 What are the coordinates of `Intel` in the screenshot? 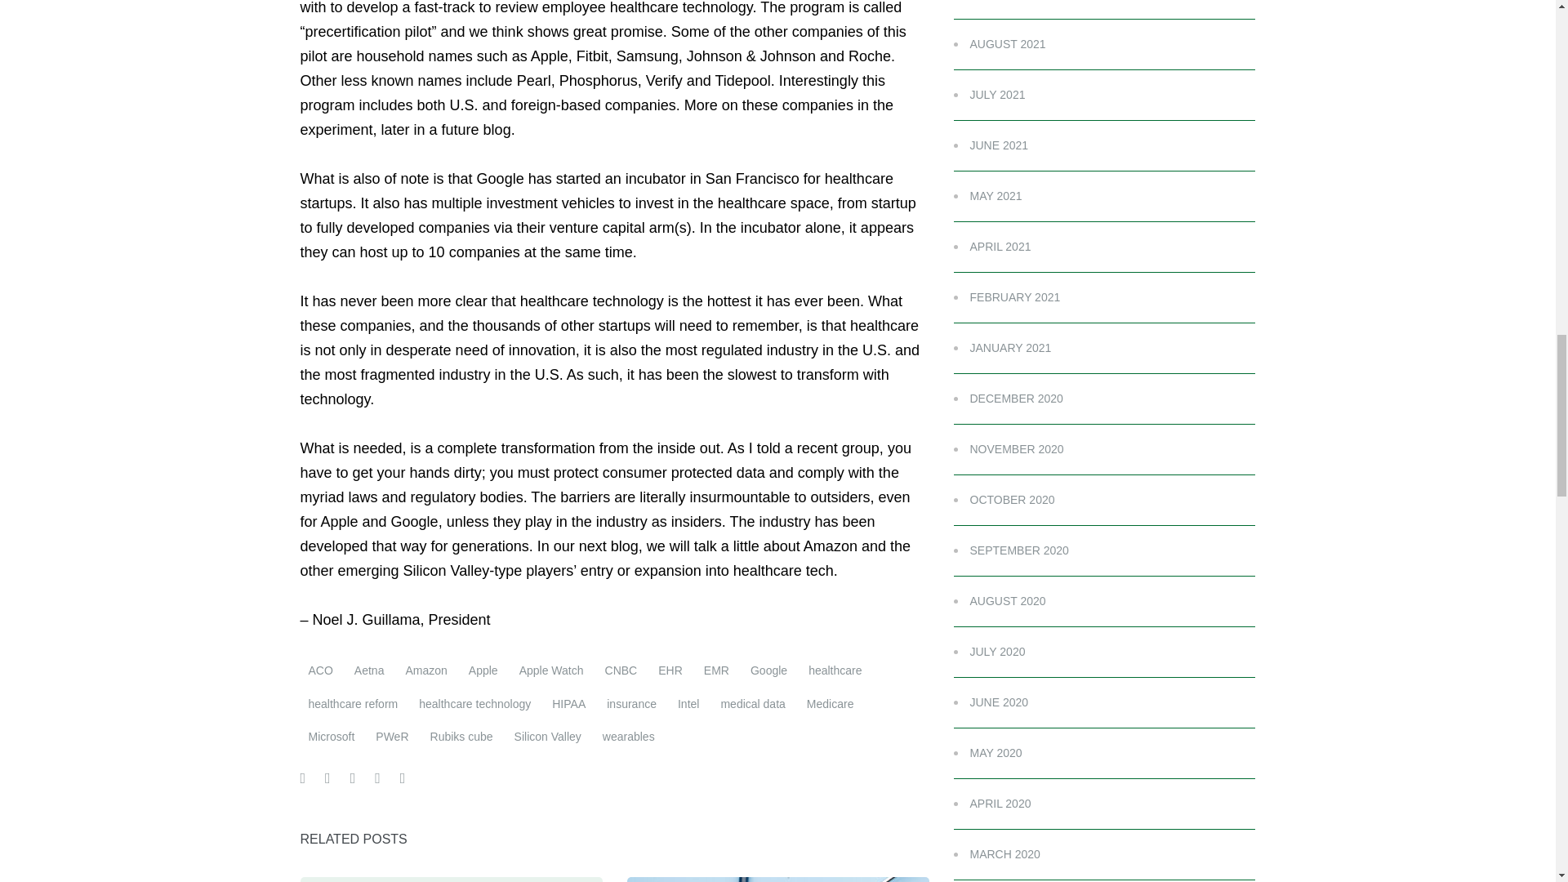 It's located at (688, 704).